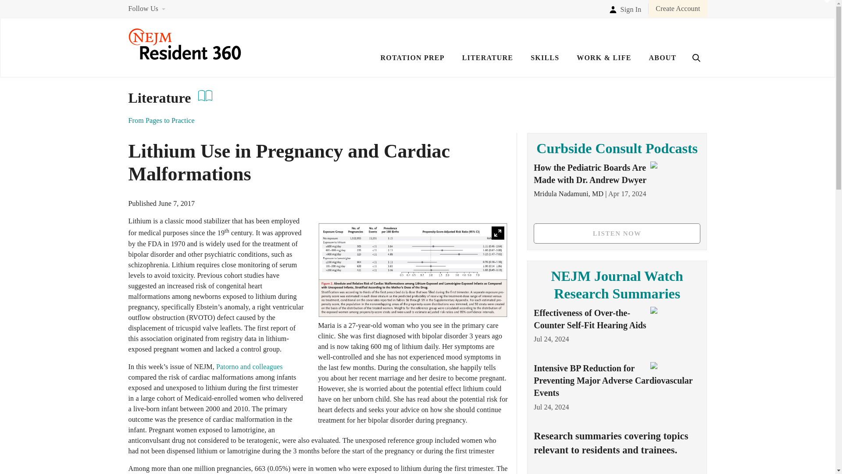  Describe the element at coordinates (589, 319) in the screenshot. I see `Effectiveness of Over-the-Counter Self-Fit Hearing Aids` at that location.